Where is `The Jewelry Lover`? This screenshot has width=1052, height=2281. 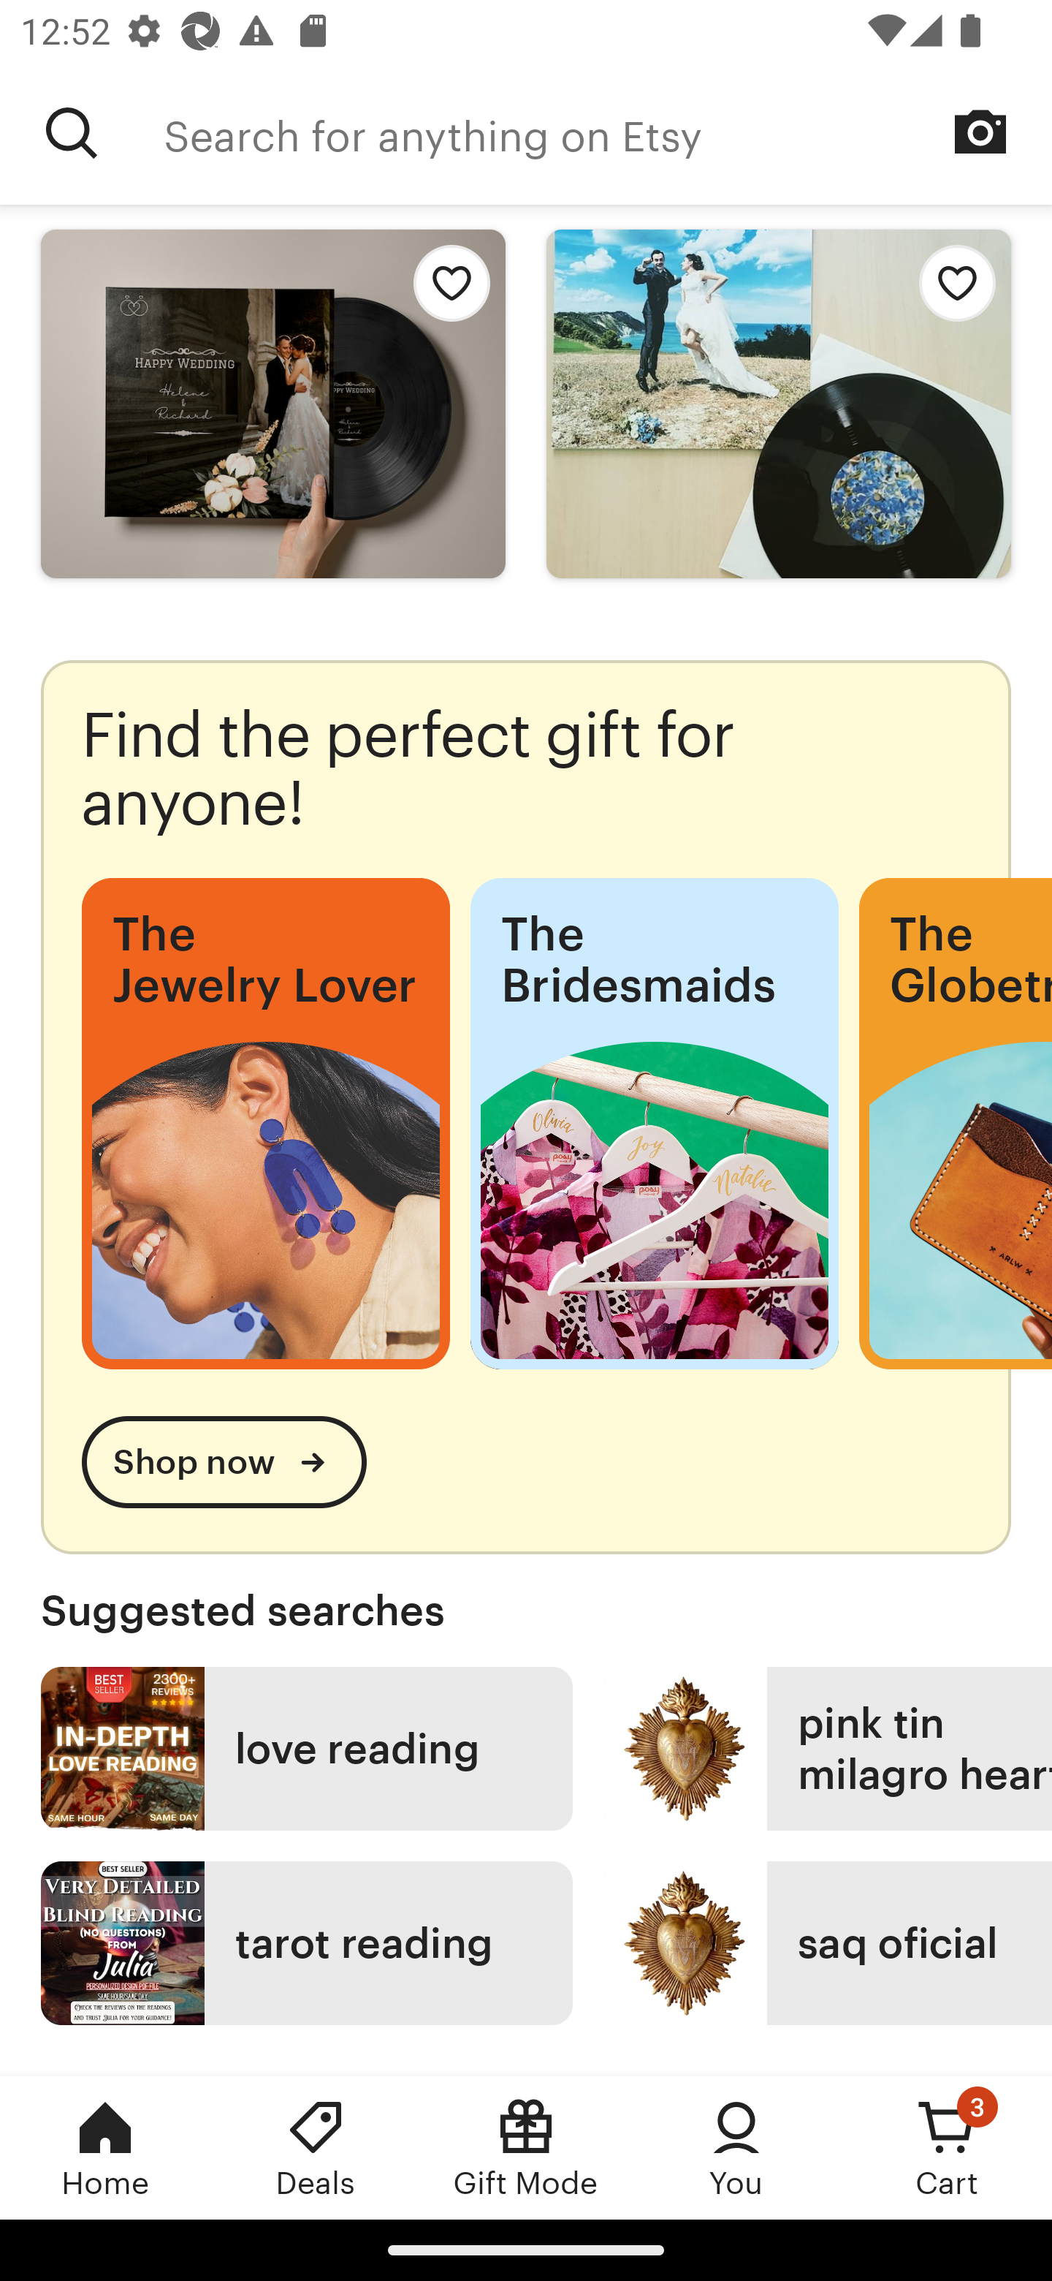
The Jewelry Lover is located at coordinates (266, 1123).